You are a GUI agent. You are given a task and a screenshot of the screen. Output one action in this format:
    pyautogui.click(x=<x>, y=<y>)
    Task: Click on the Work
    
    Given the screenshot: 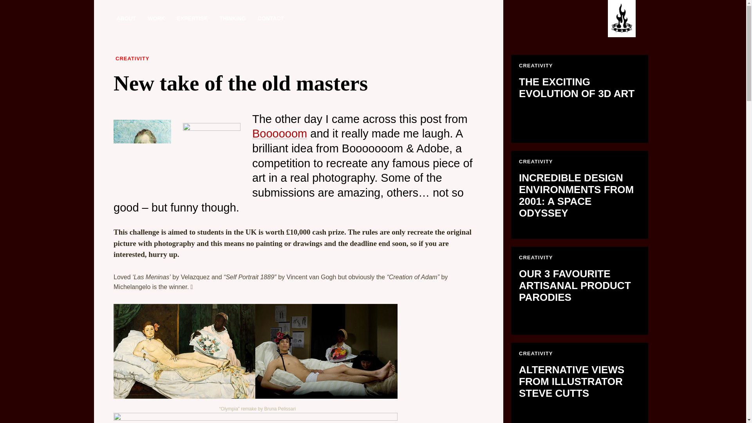 What is the action you would take?
    pyautogui.click(x=580, y=383)
    